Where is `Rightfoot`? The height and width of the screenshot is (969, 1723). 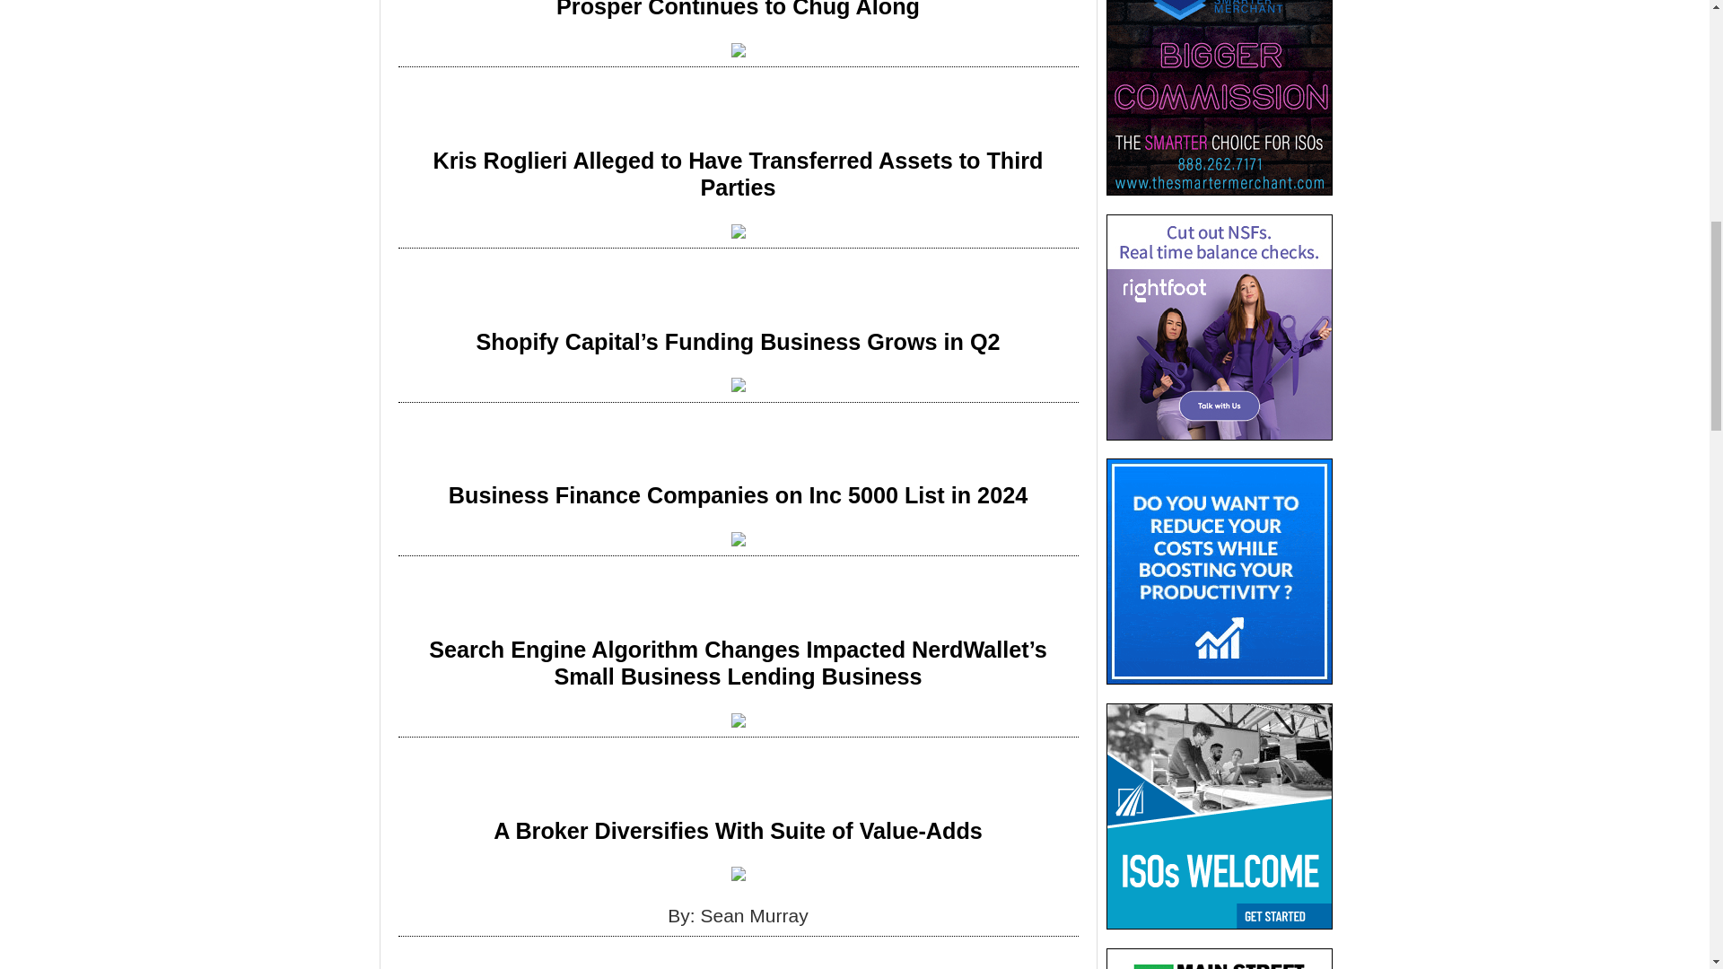
Rightfoot is located at coordinates (1219, 327).